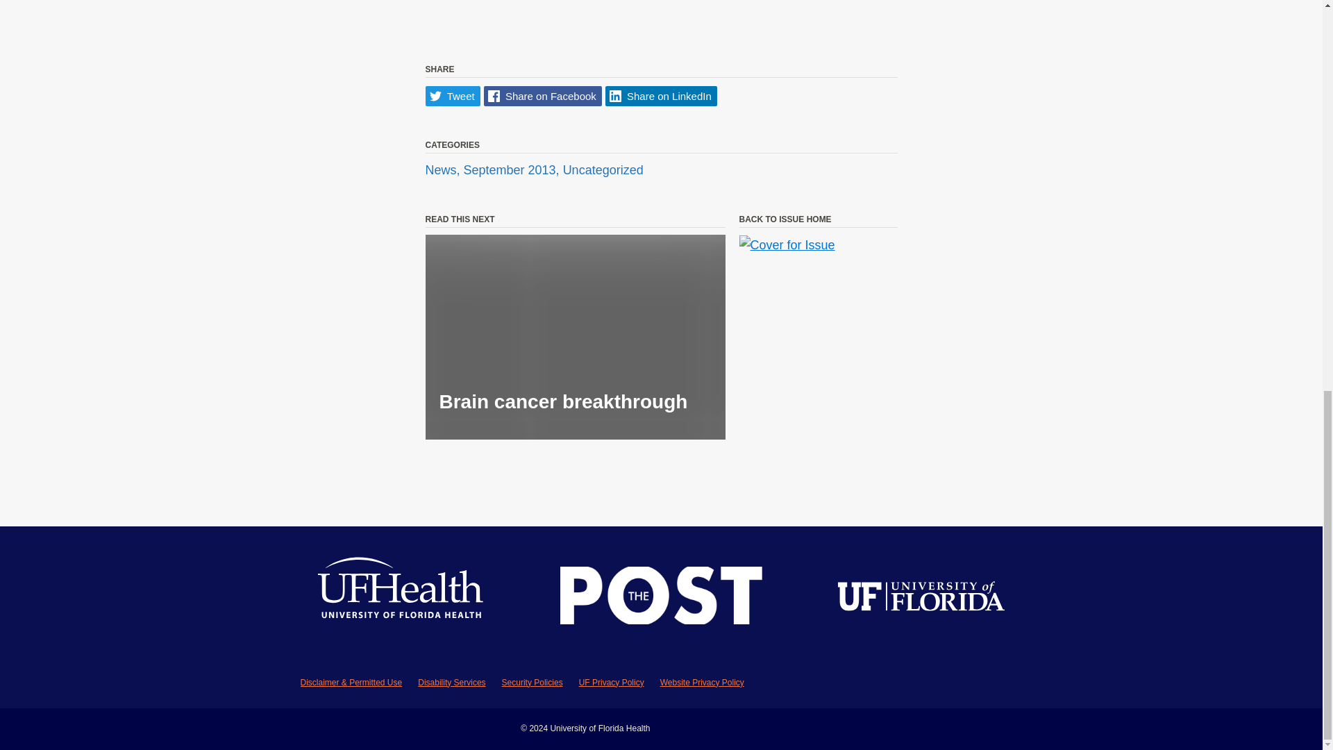  What do you see at coordinates (921, 599) in the screenshot?
I see `University of Florida Logo` at bounding box center [921, 599].